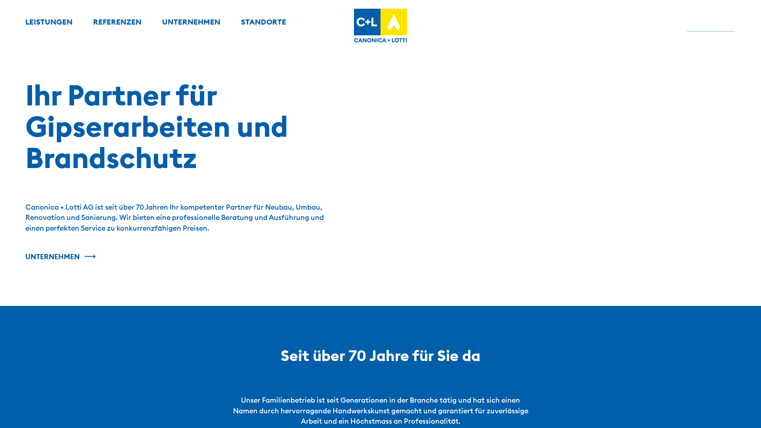 This screenshot has height=428, width=761. Describe the element at coordinates (191, 22) in the screenshot. I see `UNTERNEHMEN` at that location.